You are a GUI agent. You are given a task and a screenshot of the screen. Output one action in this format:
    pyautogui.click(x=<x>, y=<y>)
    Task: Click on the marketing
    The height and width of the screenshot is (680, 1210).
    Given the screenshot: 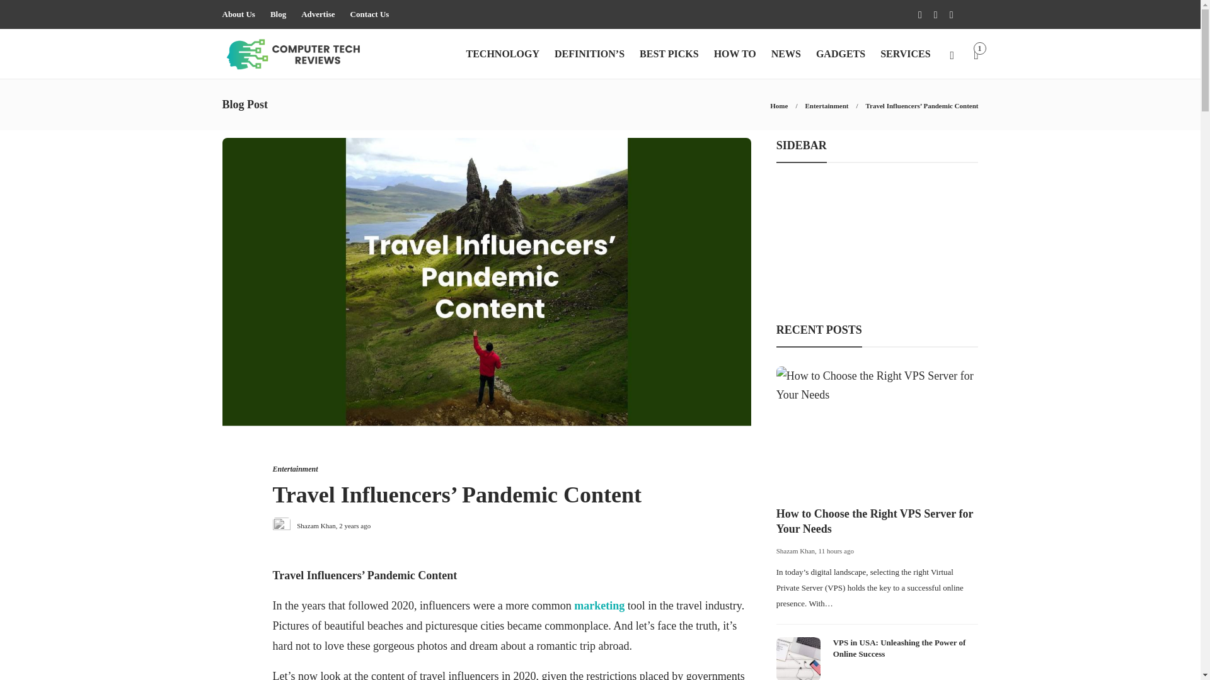 What is the action you would take?
    pyautogui.click(x=599, y=606)
    